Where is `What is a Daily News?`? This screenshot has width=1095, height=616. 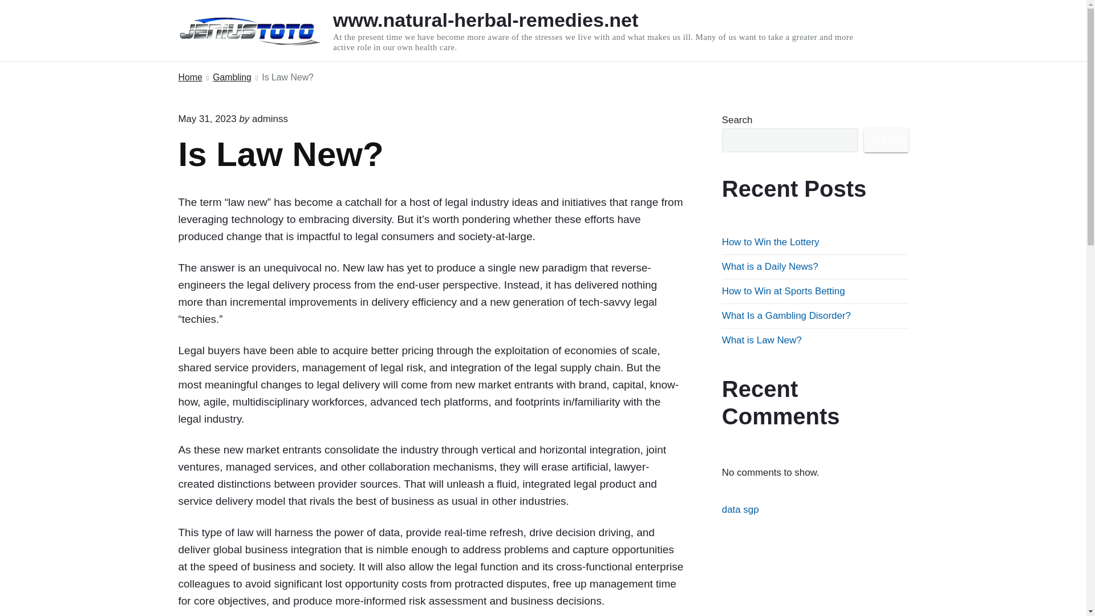 What is a Daily News? is located at coordinates (770, 266).